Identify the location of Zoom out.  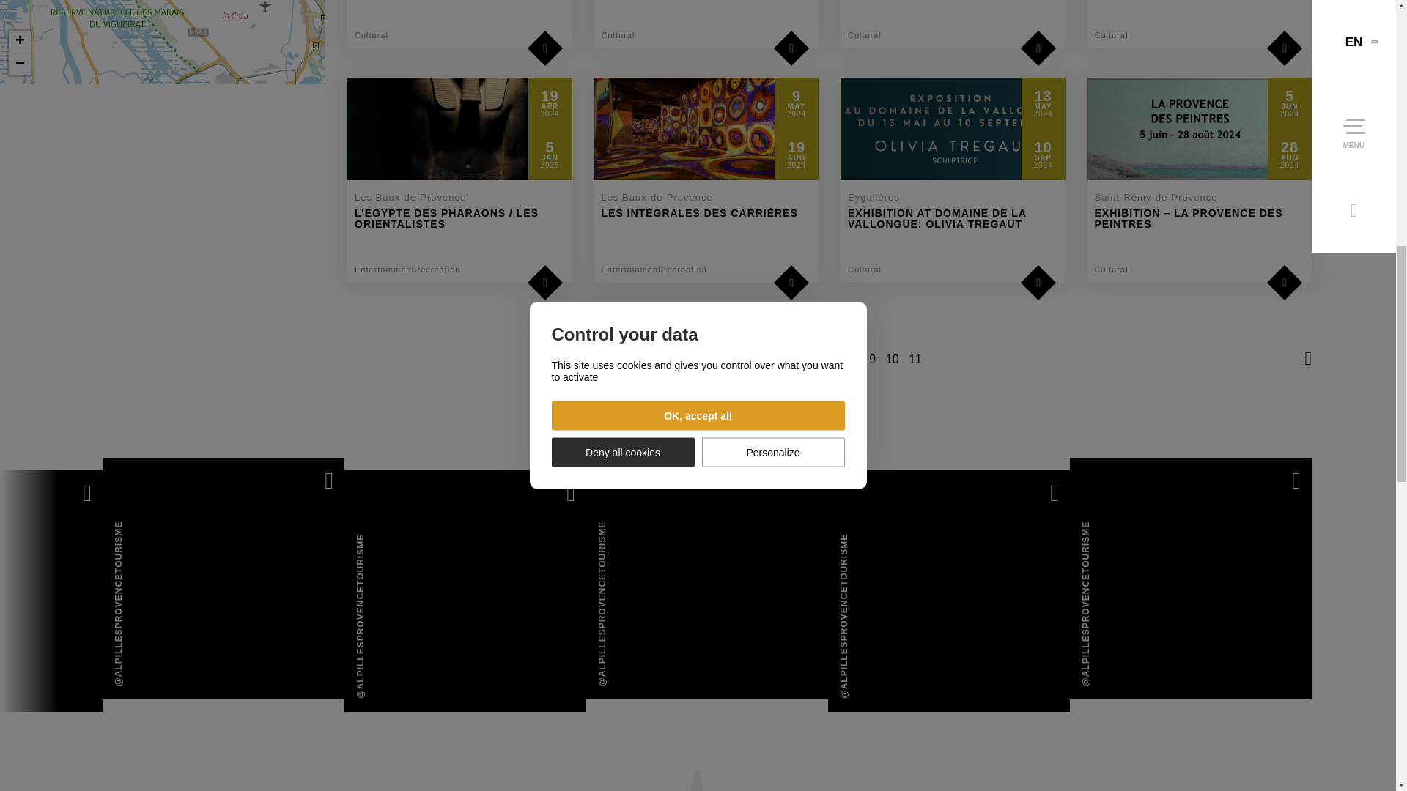
(19, 64).